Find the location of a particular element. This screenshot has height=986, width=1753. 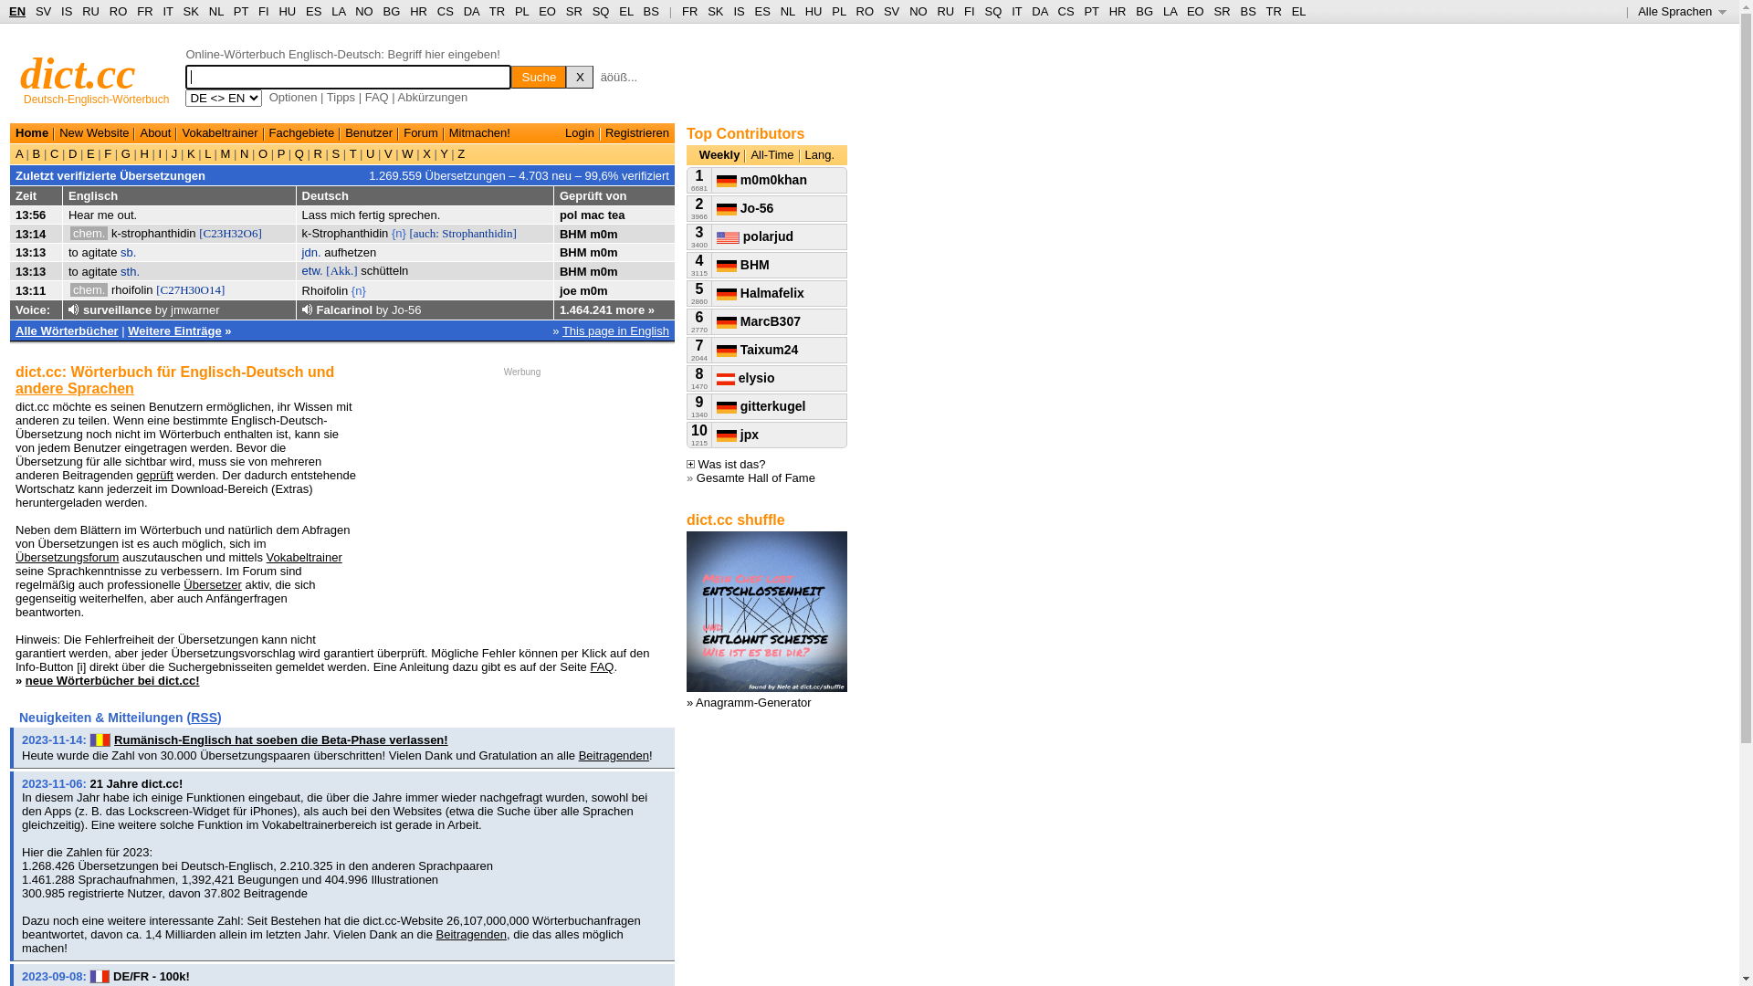

Beitragenden is located at coordinates (614, 756).